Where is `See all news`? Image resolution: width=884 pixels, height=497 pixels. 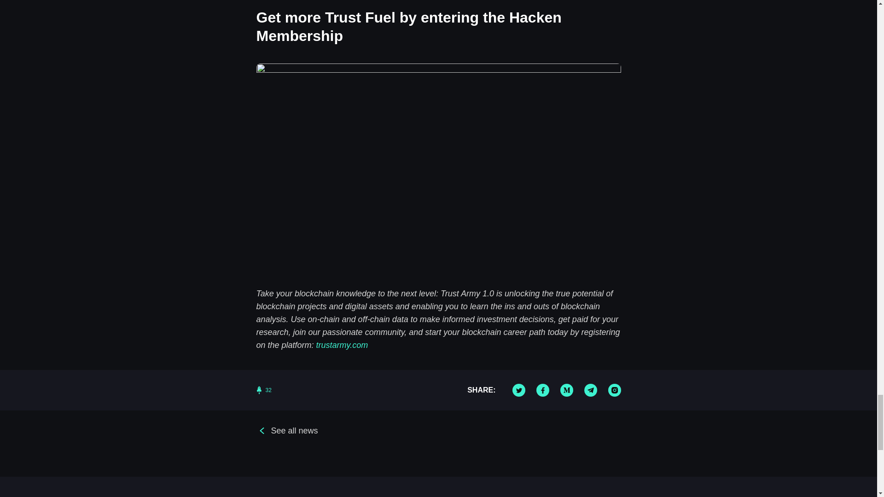
See all news is located at coordinates (286, 431).